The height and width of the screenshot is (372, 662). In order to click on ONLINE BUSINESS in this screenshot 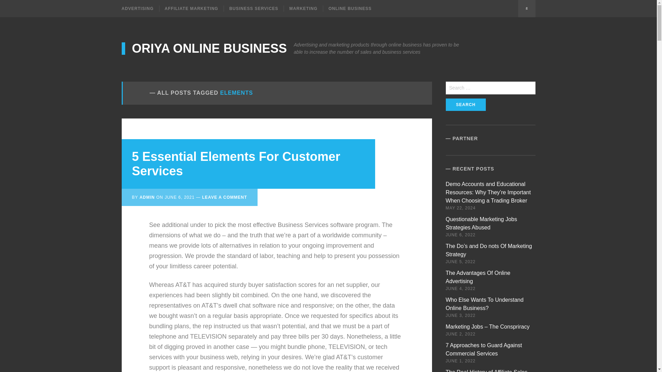, I will do `click(350, 8)`.